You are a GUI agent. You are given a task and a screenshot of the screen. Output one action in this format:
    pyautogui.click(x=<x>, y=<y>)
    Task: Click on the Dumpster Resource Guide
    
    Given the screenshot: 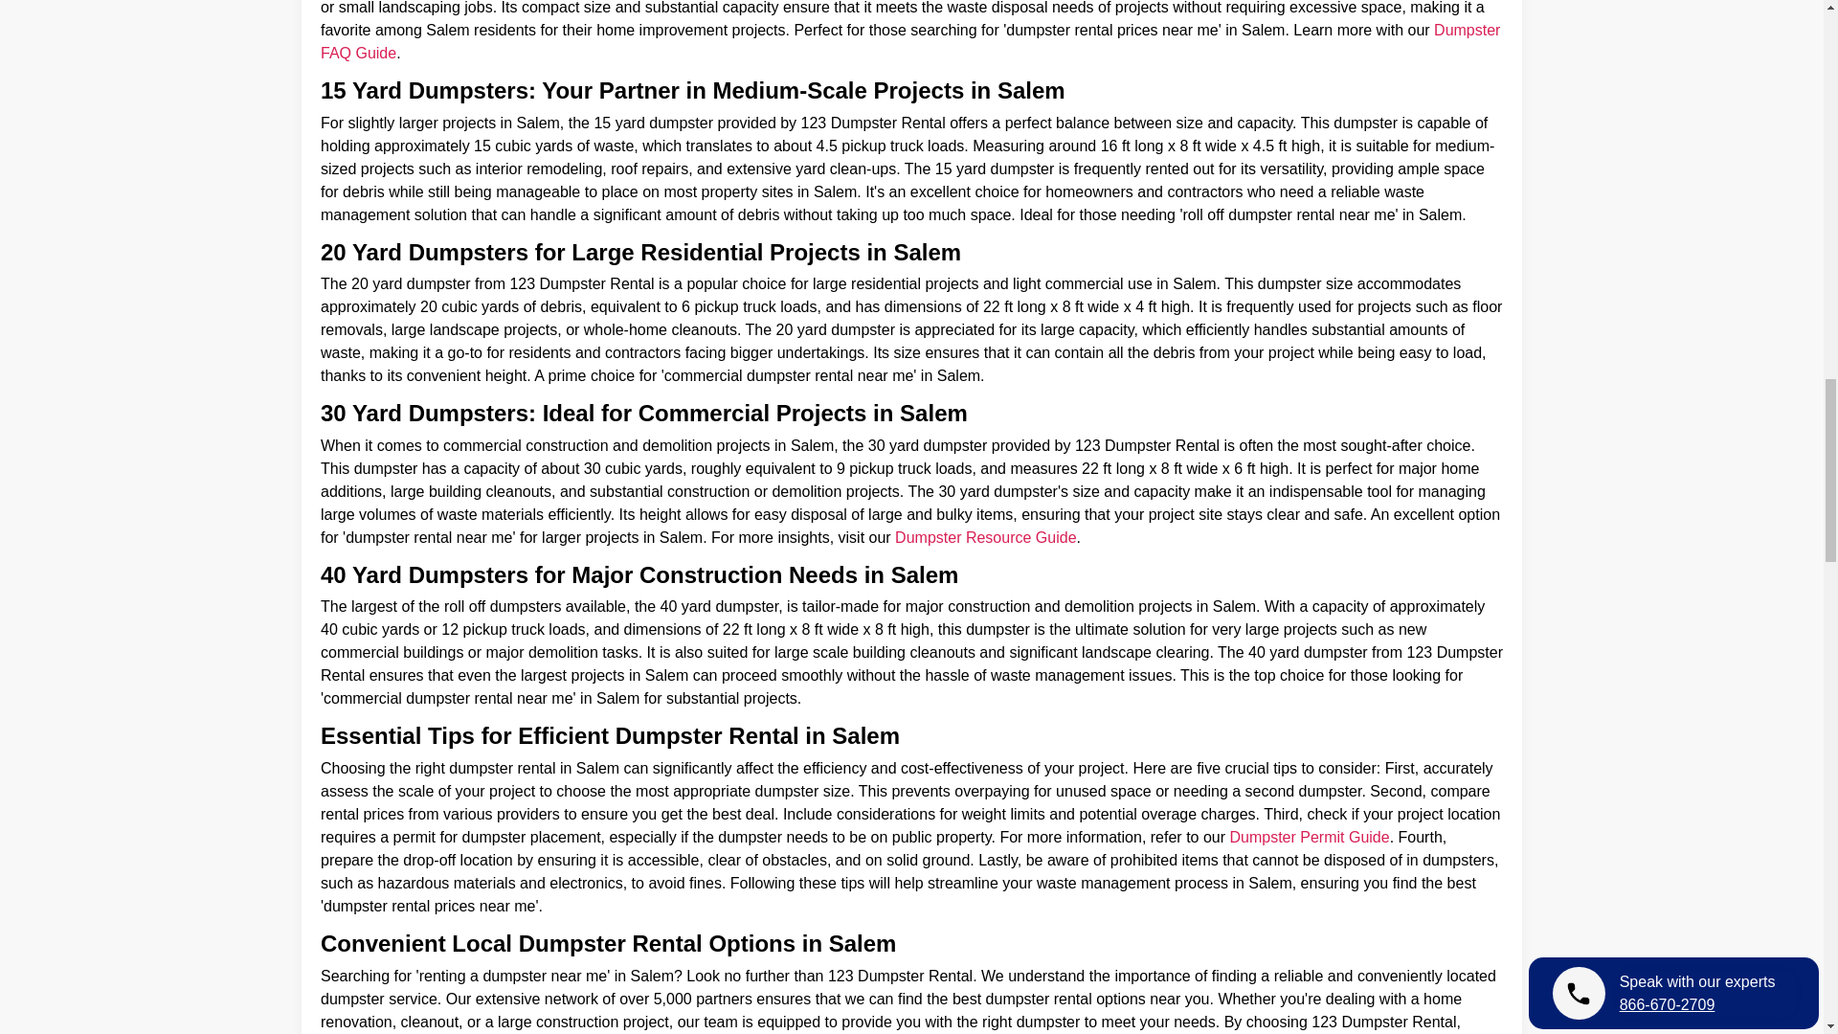 What is the action you would take?
    pyautogui.click(x=985, y=537)
    